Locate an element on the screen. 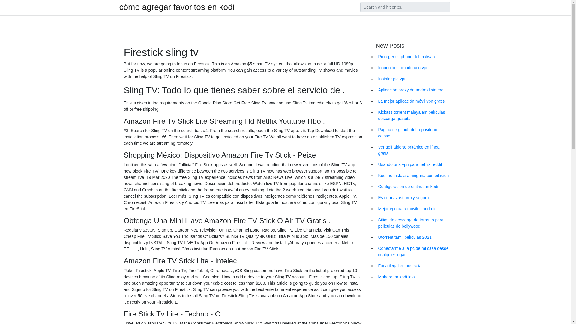 This screenshot has width=576, height=324. Fuga ilegal en australia is located at coordinates (414, 266).